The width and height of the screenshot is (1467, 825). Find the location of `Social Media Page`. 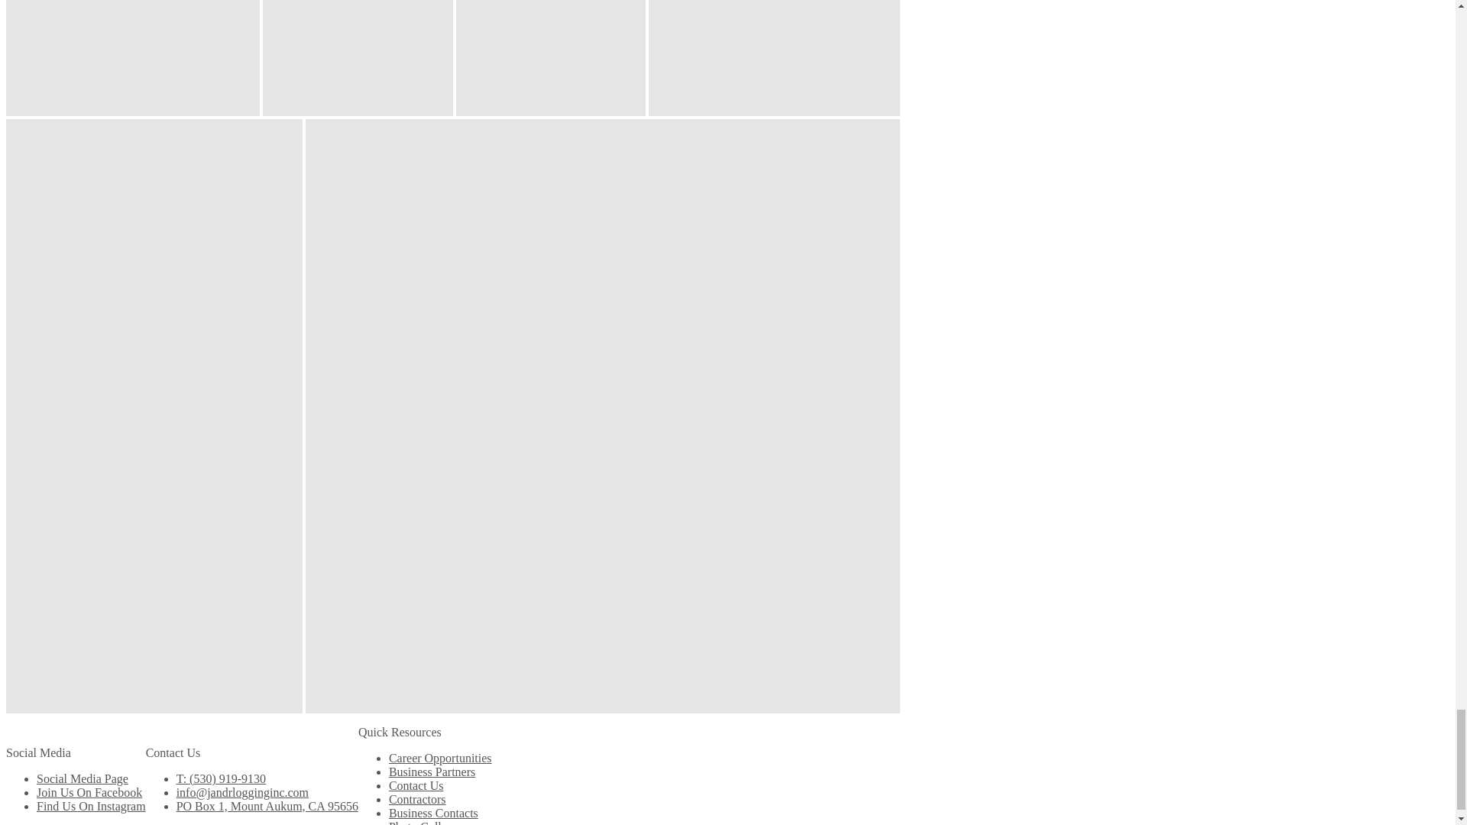

Social Media Page is located at coordinates (83, 778).